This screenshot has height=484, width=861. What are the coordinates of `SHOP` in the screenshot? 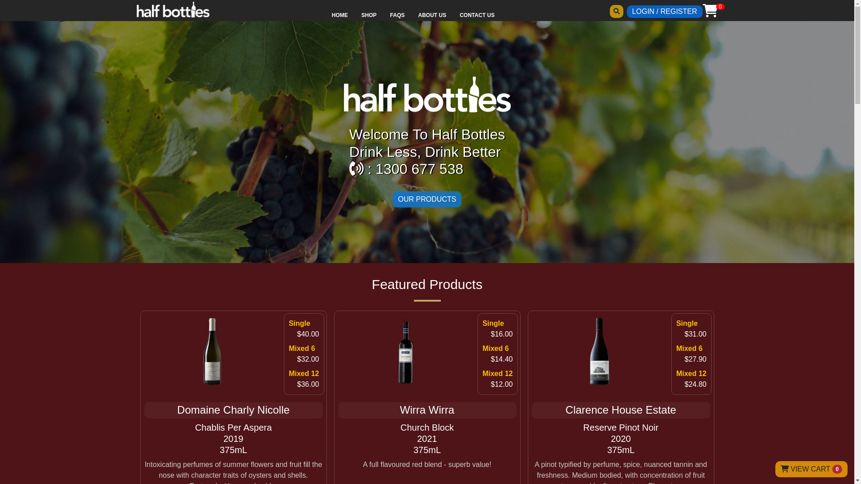 It's located at (369, 15).